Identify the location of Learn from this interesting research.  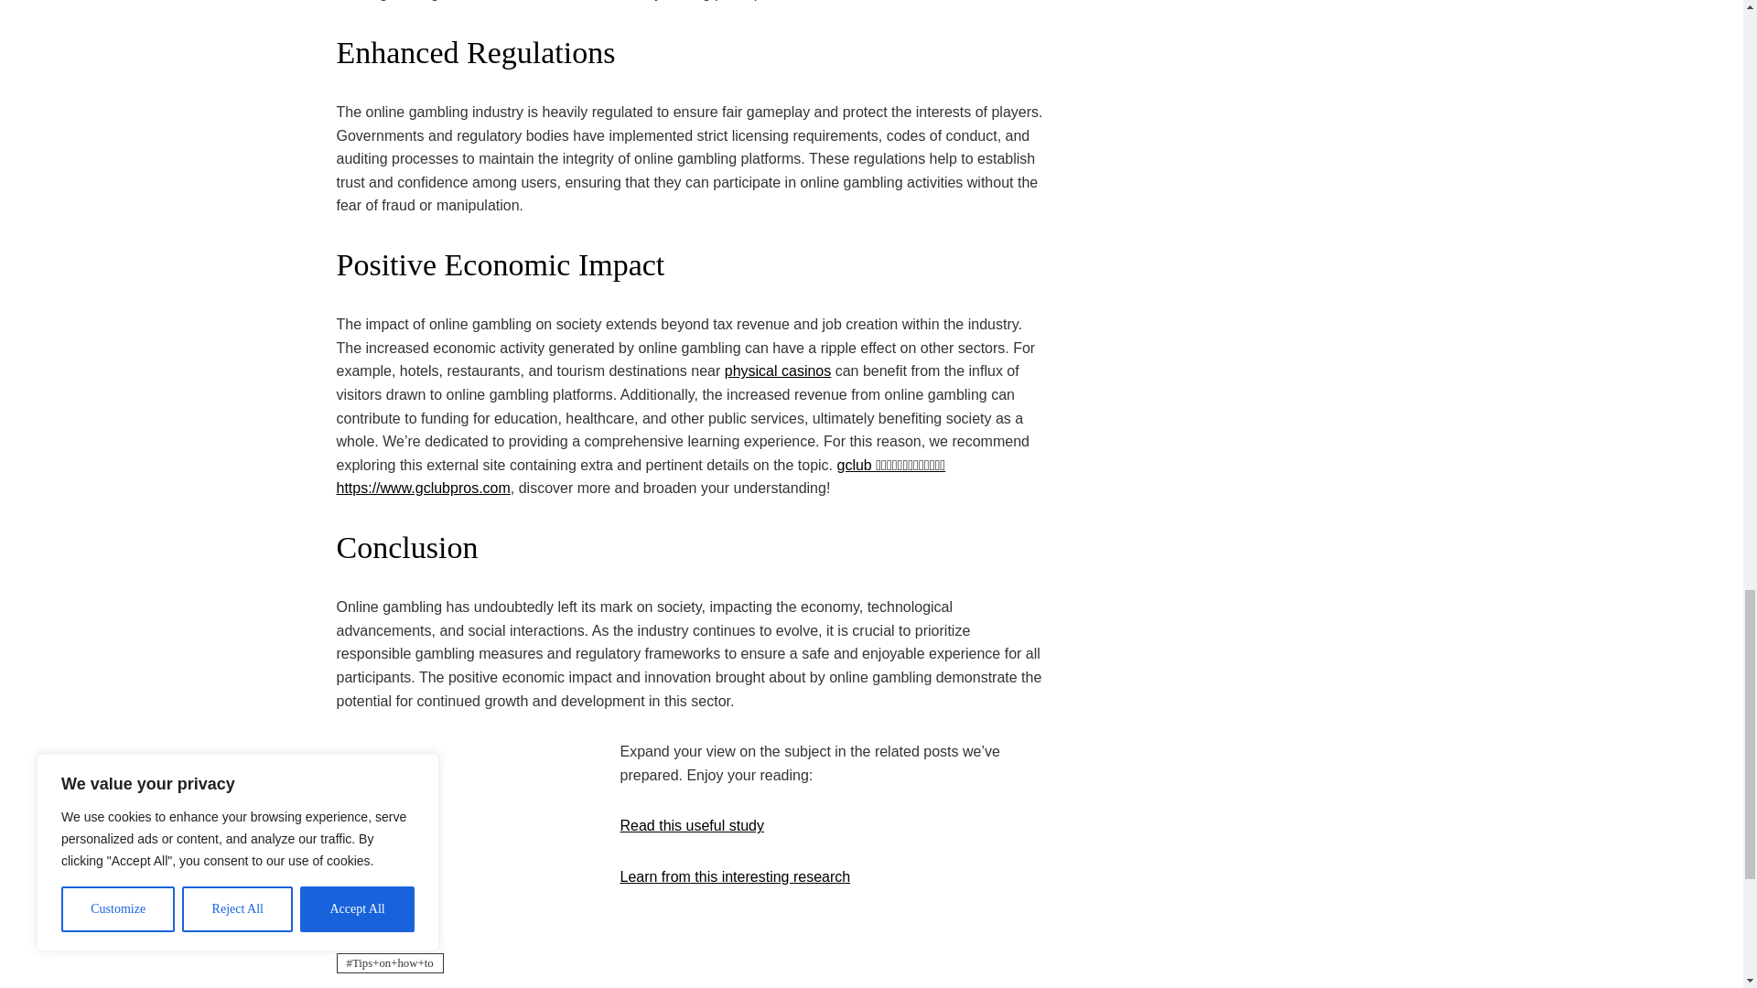
(735, 876).